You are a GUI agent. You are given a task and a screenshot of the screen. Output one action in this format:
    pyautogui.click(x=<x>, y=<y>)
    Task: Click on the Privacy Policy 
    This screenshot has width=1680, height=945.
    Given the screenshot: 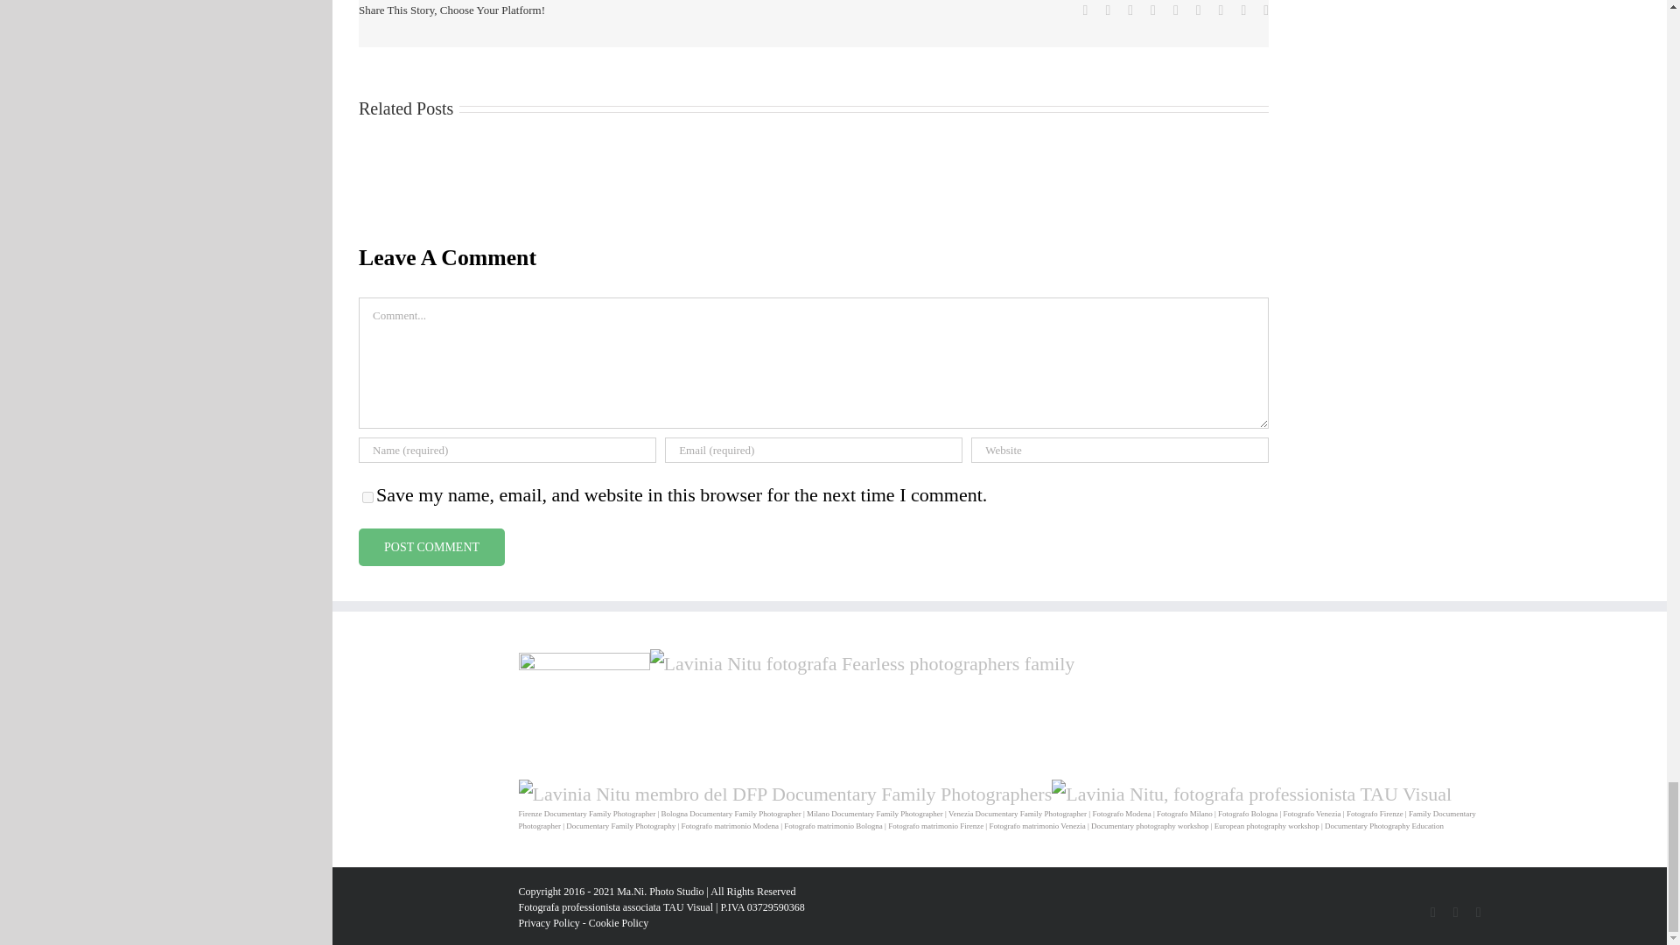 What is the action you would take?
    pyautogui.click(x=548, y=922)
    